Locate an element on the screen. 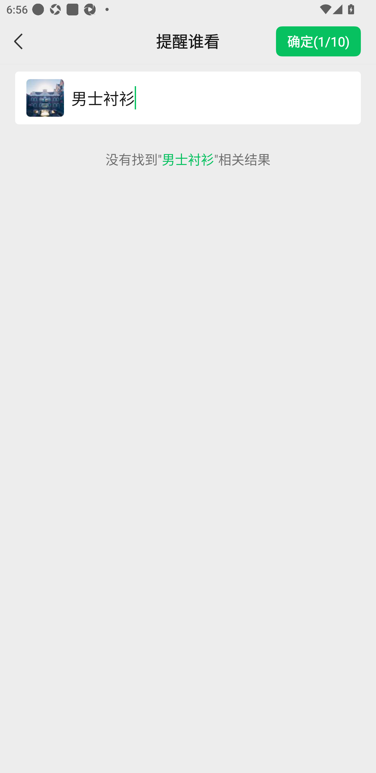 The image size is (376, 773). 男士衬衫 is located at coordinates (206, 98).